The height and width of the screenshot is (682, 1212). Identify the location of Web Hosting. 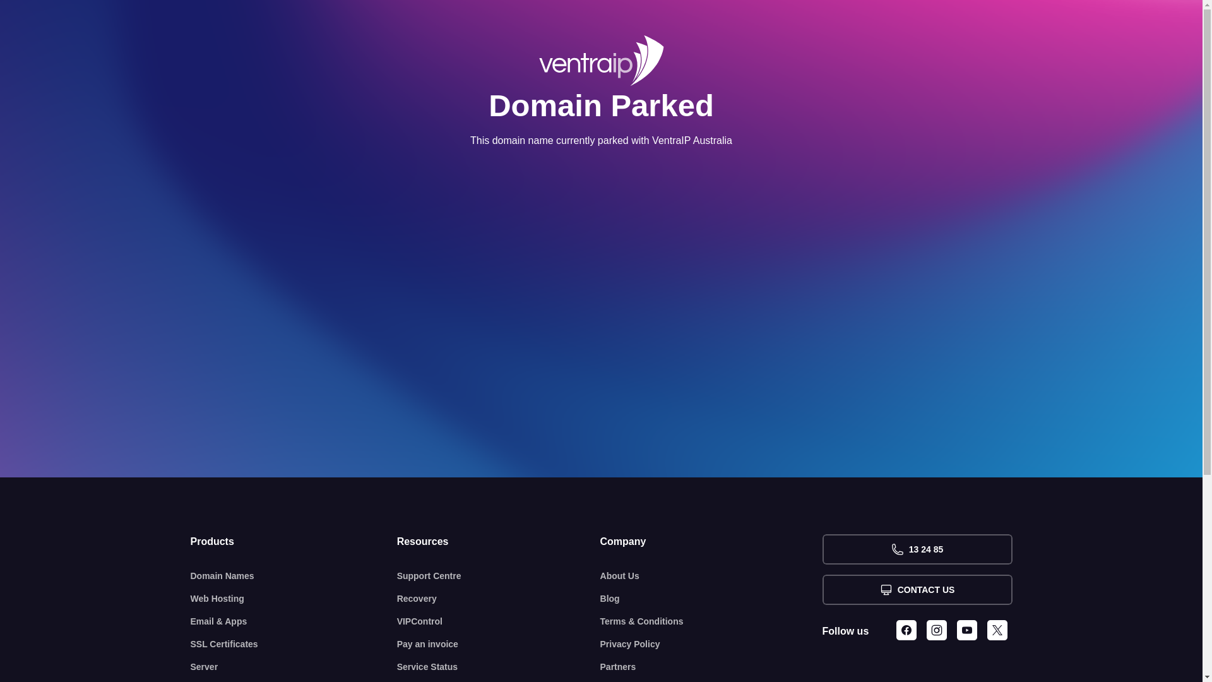
(294, 599).